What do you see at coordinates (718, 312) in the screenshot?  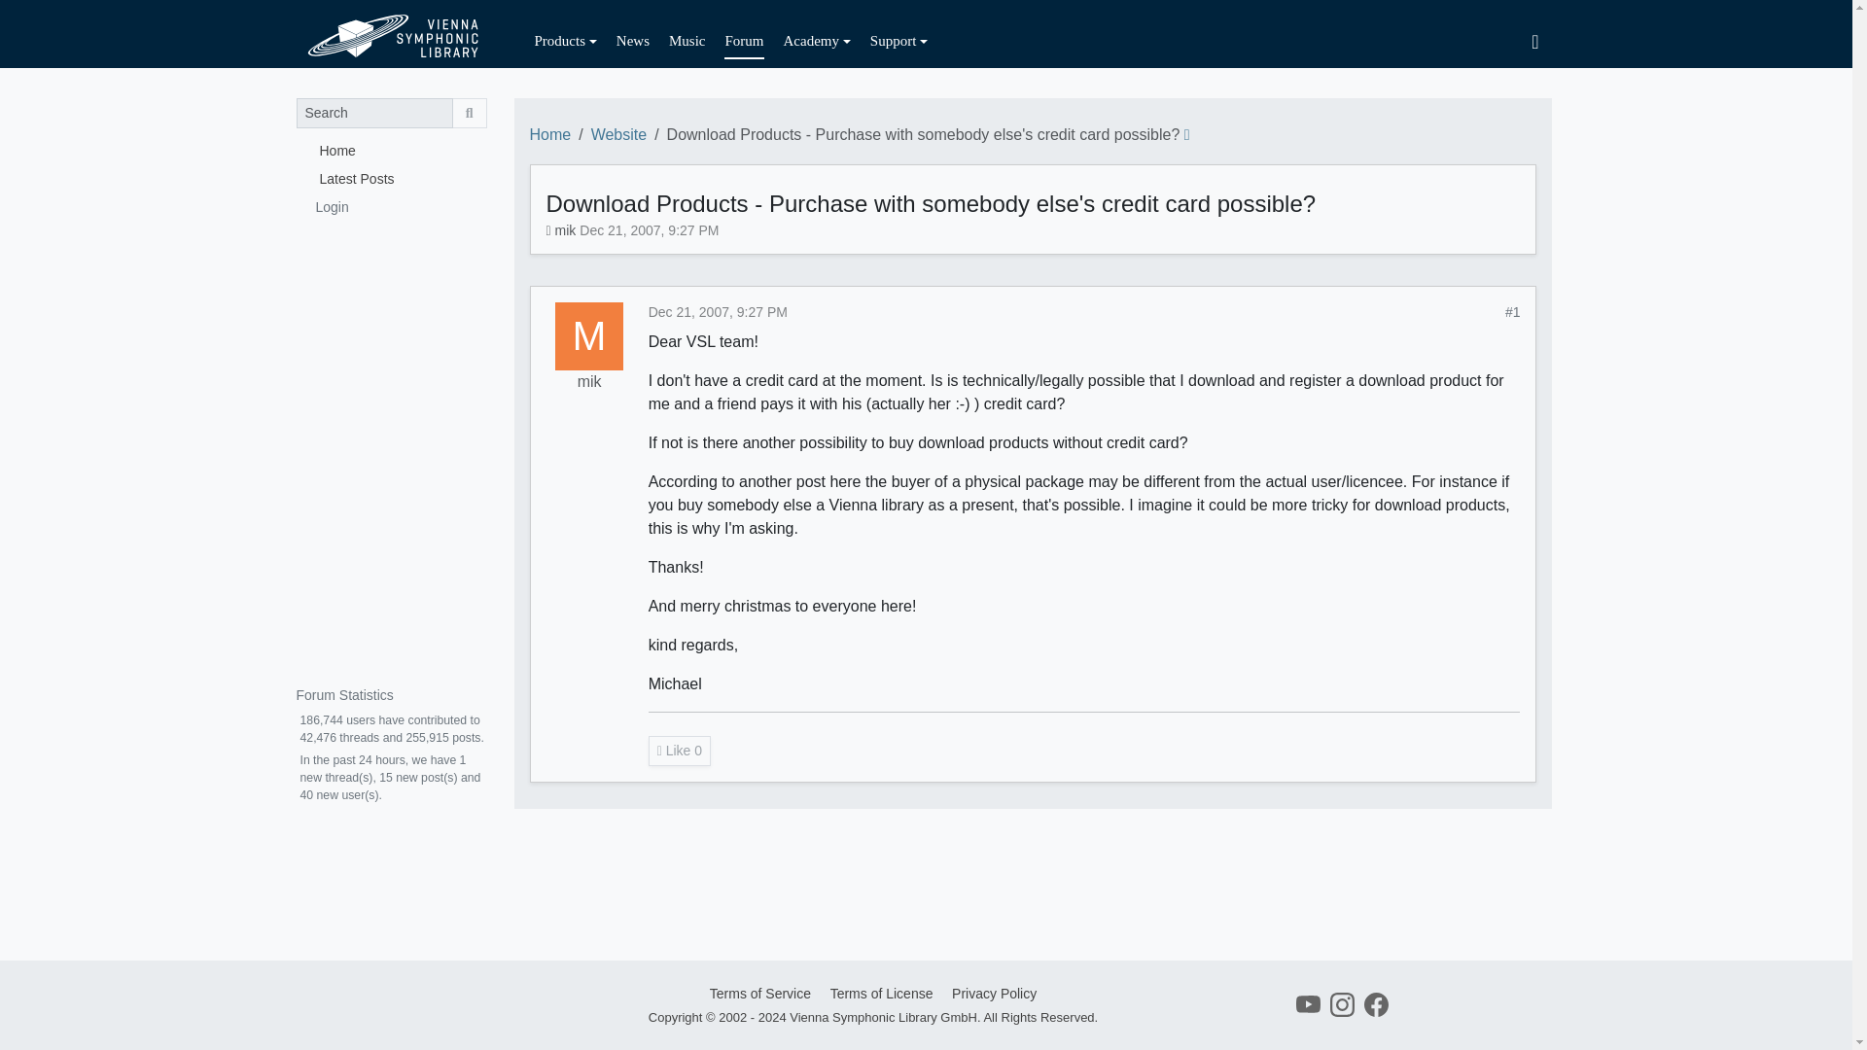 I see `Dec 21, 2007, 9:27 PM` at bounding box center [718, 312].